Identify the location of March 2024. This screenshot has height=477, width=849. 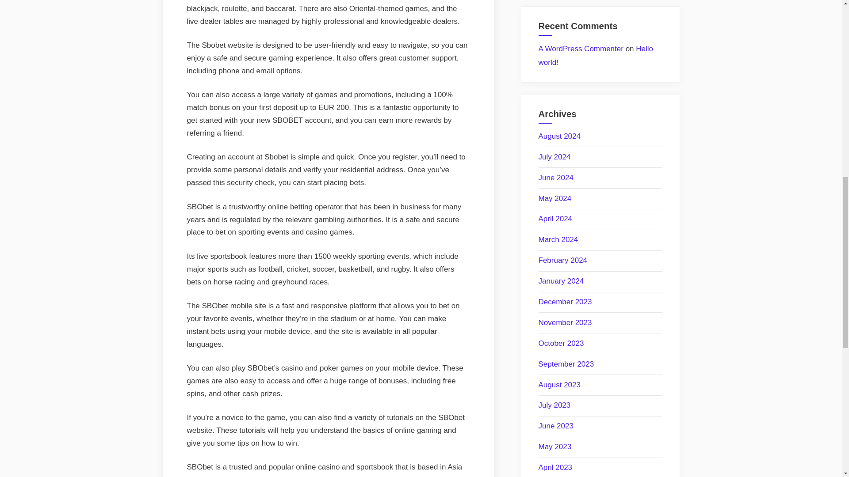
(558, 239).